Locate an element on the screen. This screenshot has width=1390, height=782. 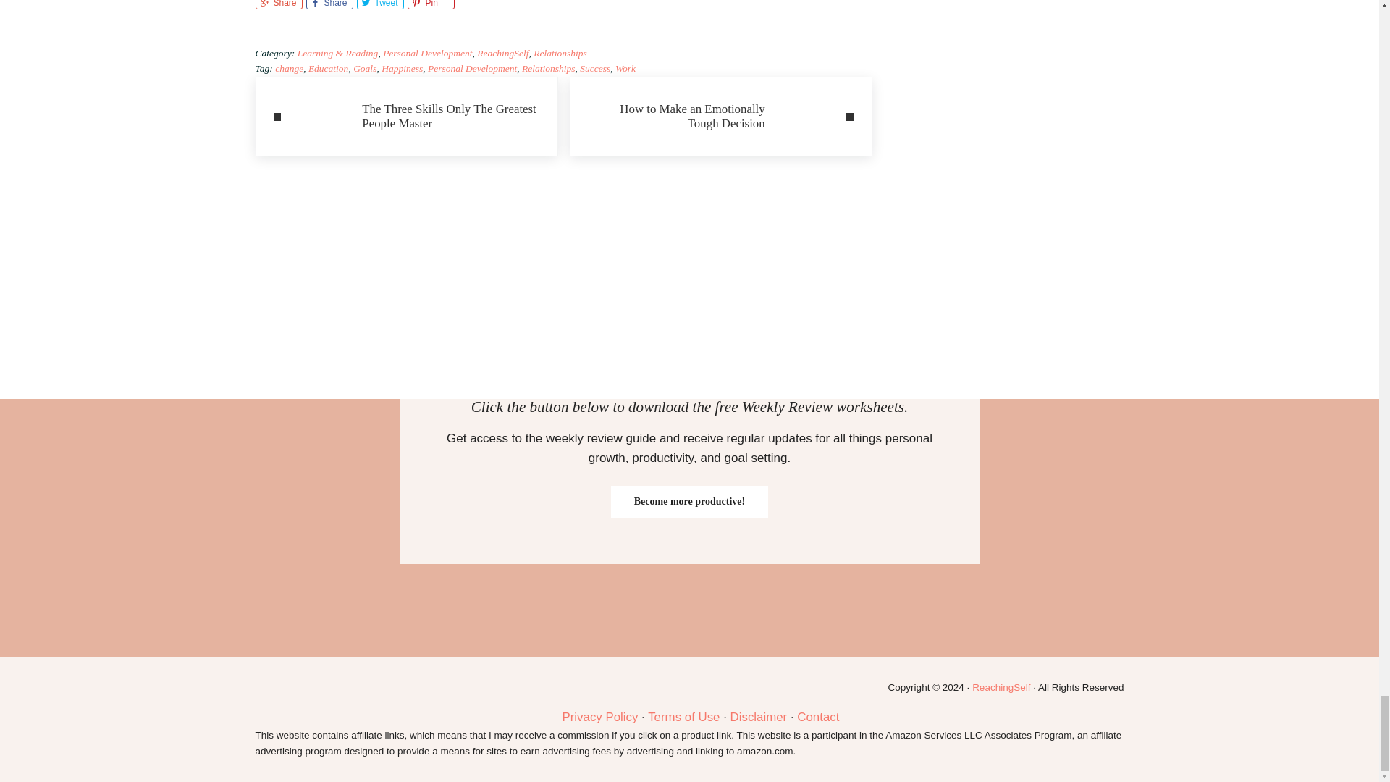
Share is located at coordinates (278, 4).